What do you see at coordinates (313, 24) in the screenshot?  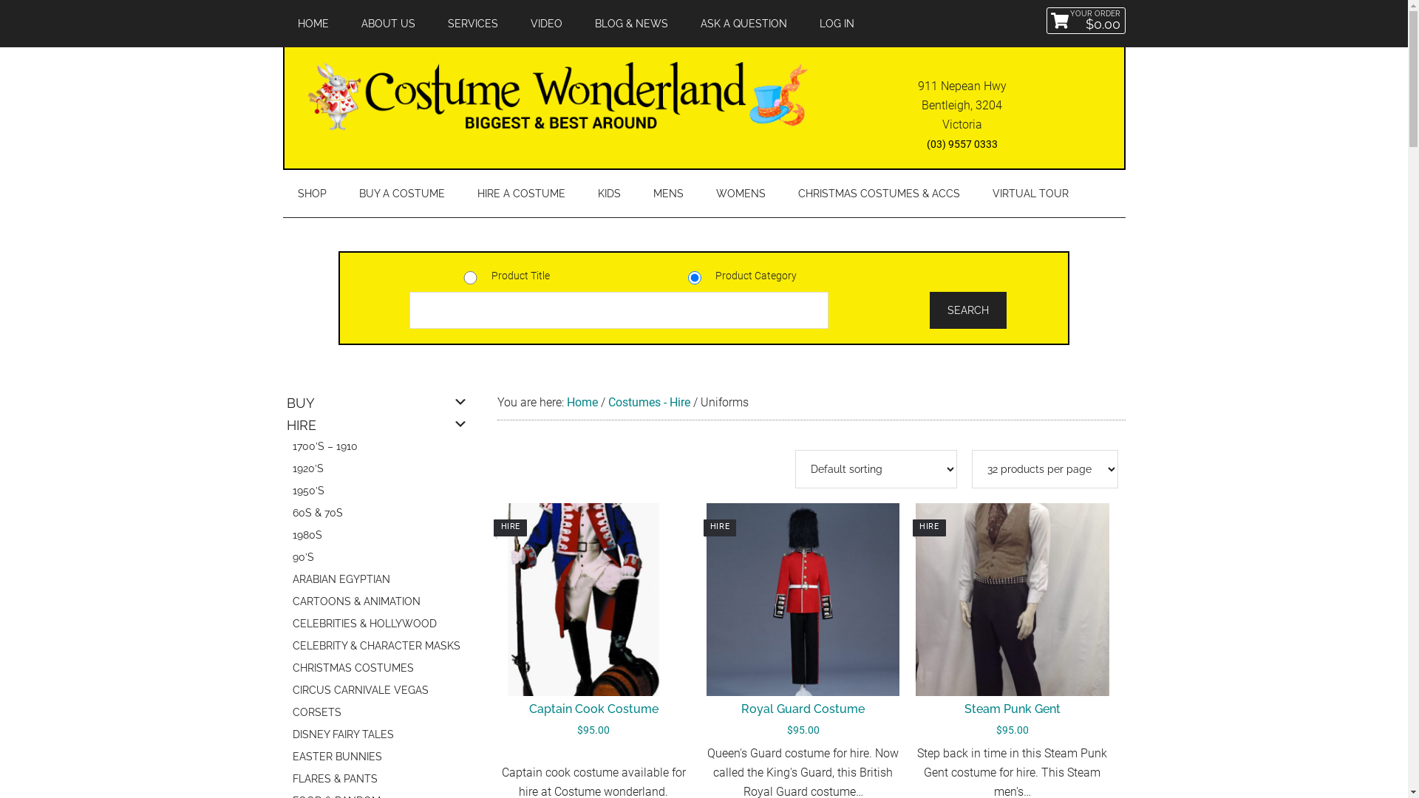 I see `HOME` at bounding box center [313, 24].